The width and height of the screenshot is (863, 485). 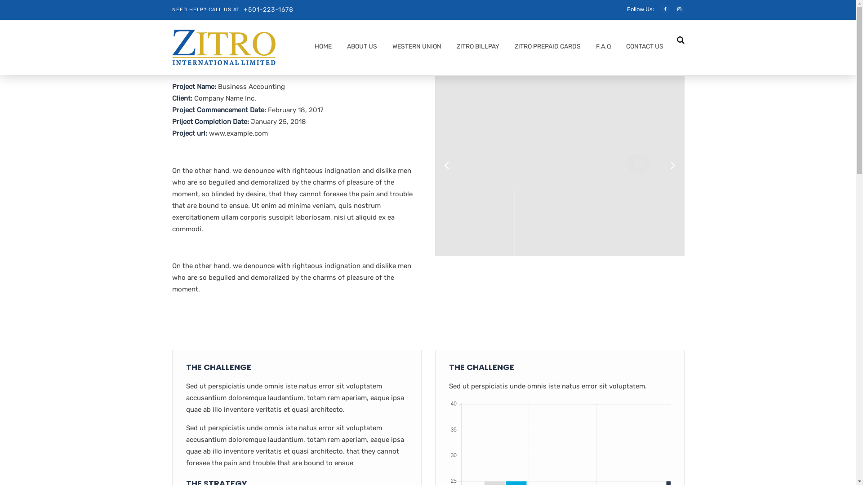 I want to click on CONTACT US, so click(x=642, y=48).